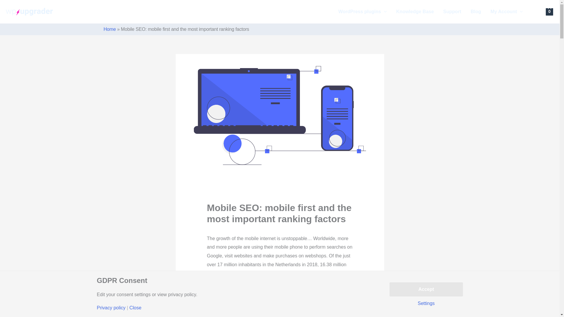  What do you see at coordinates (506, 12) in the screenshot?
I see `My Account` at bounding box center [506, 12].